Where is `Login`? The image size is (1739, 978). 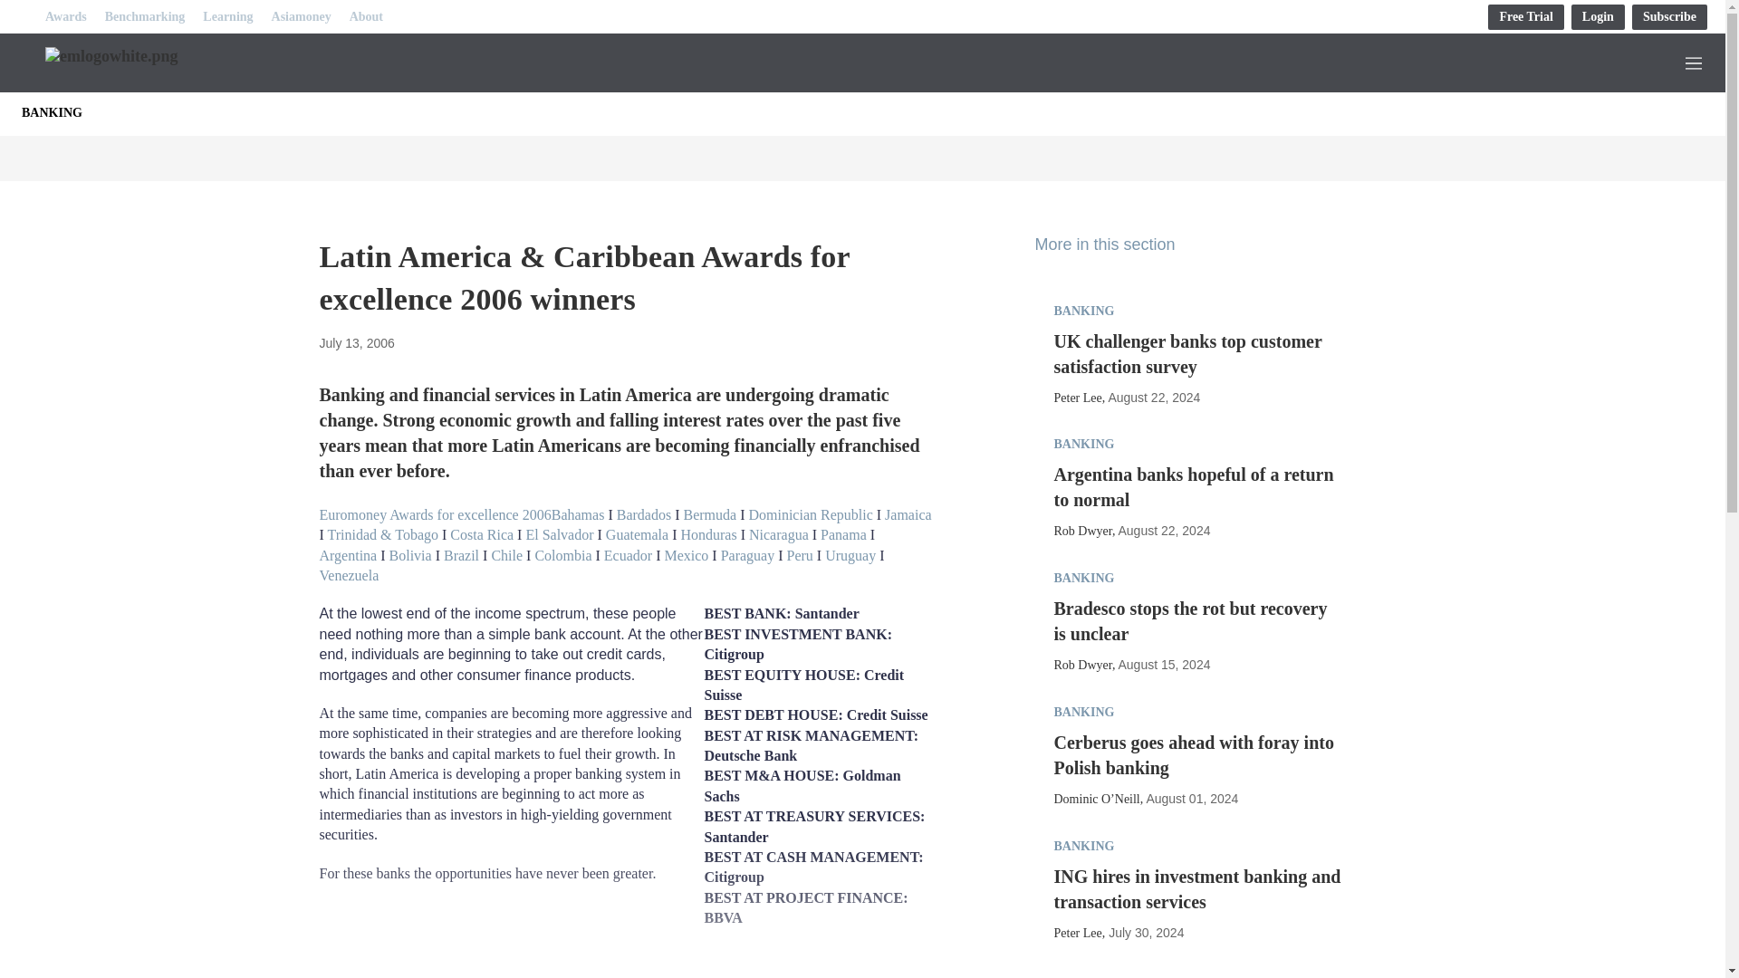 Login is located at coordinates (1598, 16).